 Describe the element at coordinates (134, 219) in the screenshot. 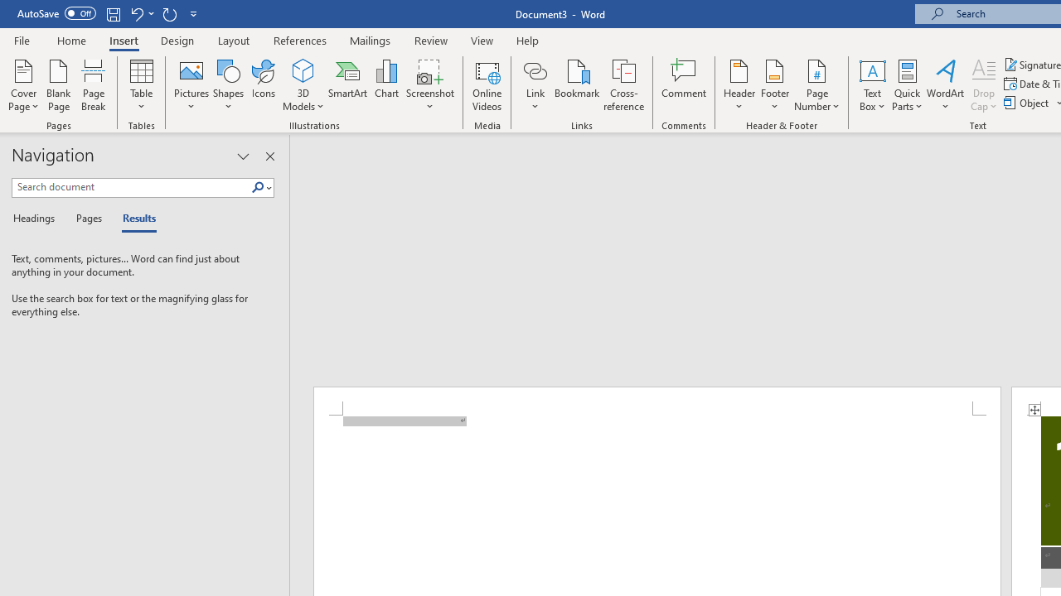

I see `Results` at that location.